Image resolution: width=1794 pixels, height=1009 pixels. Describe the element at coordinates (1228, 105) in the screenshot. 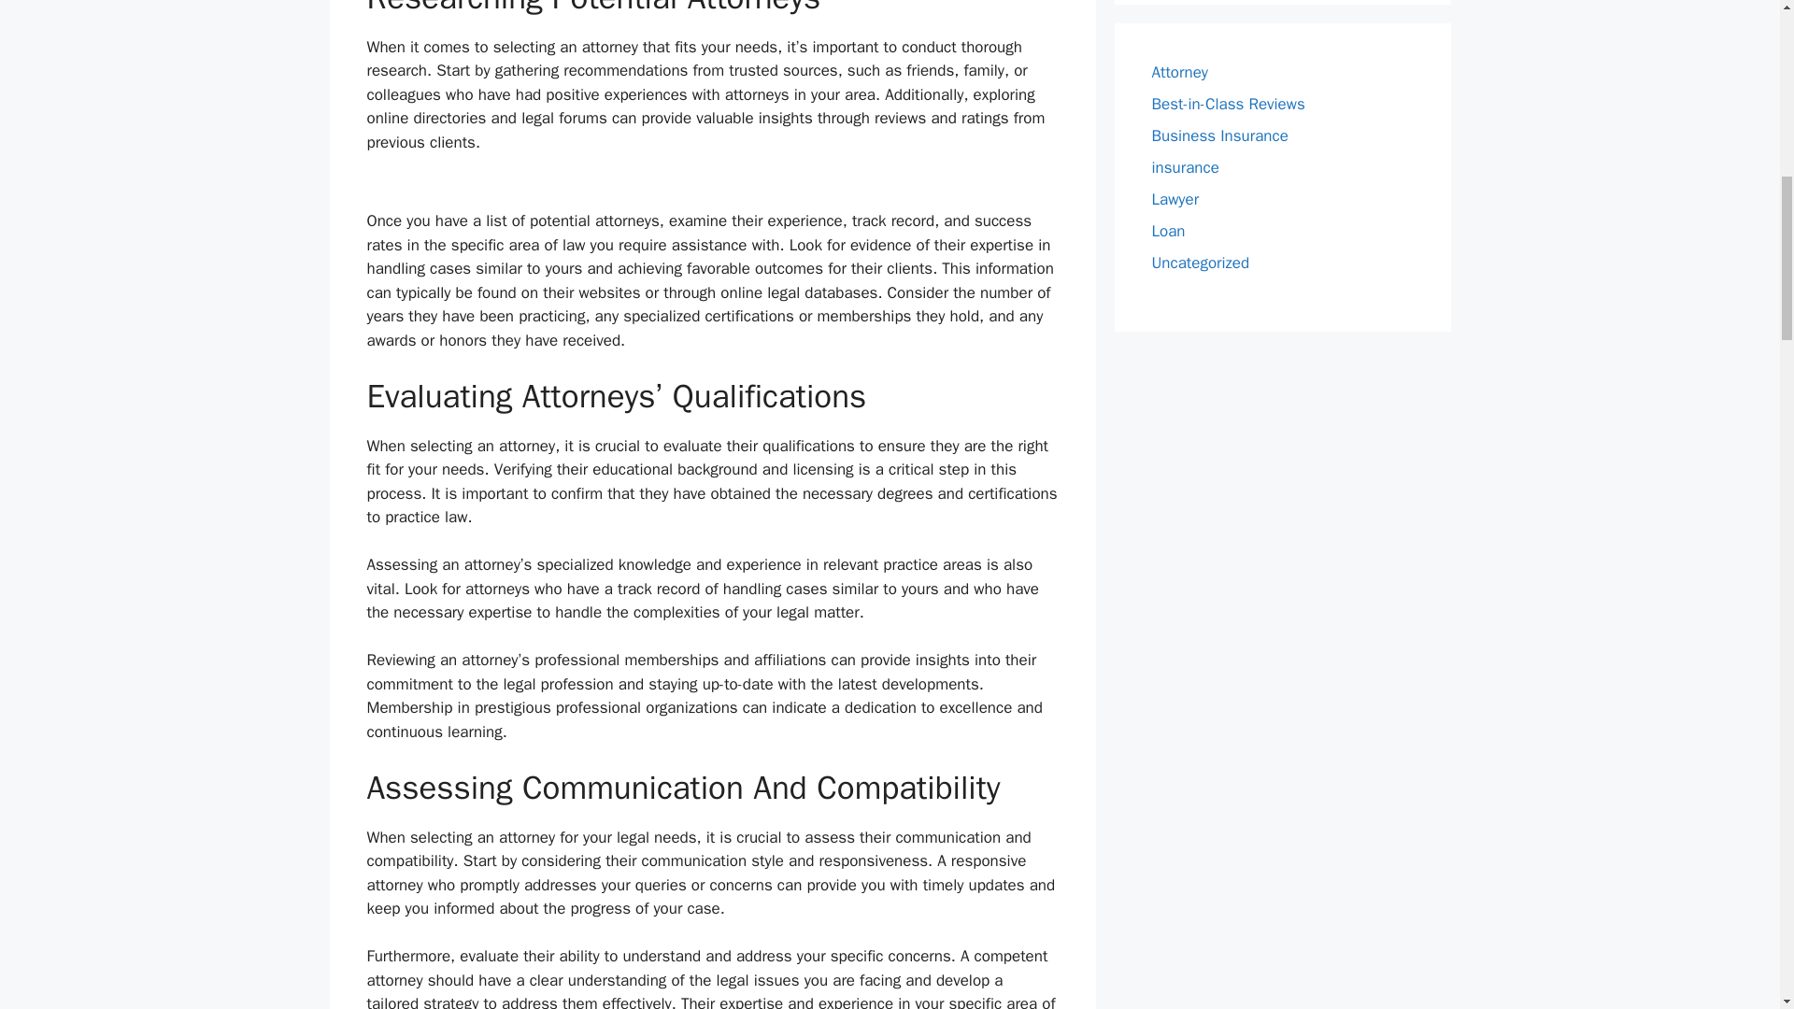

I see `Best-in-Class Reviews` at that location.